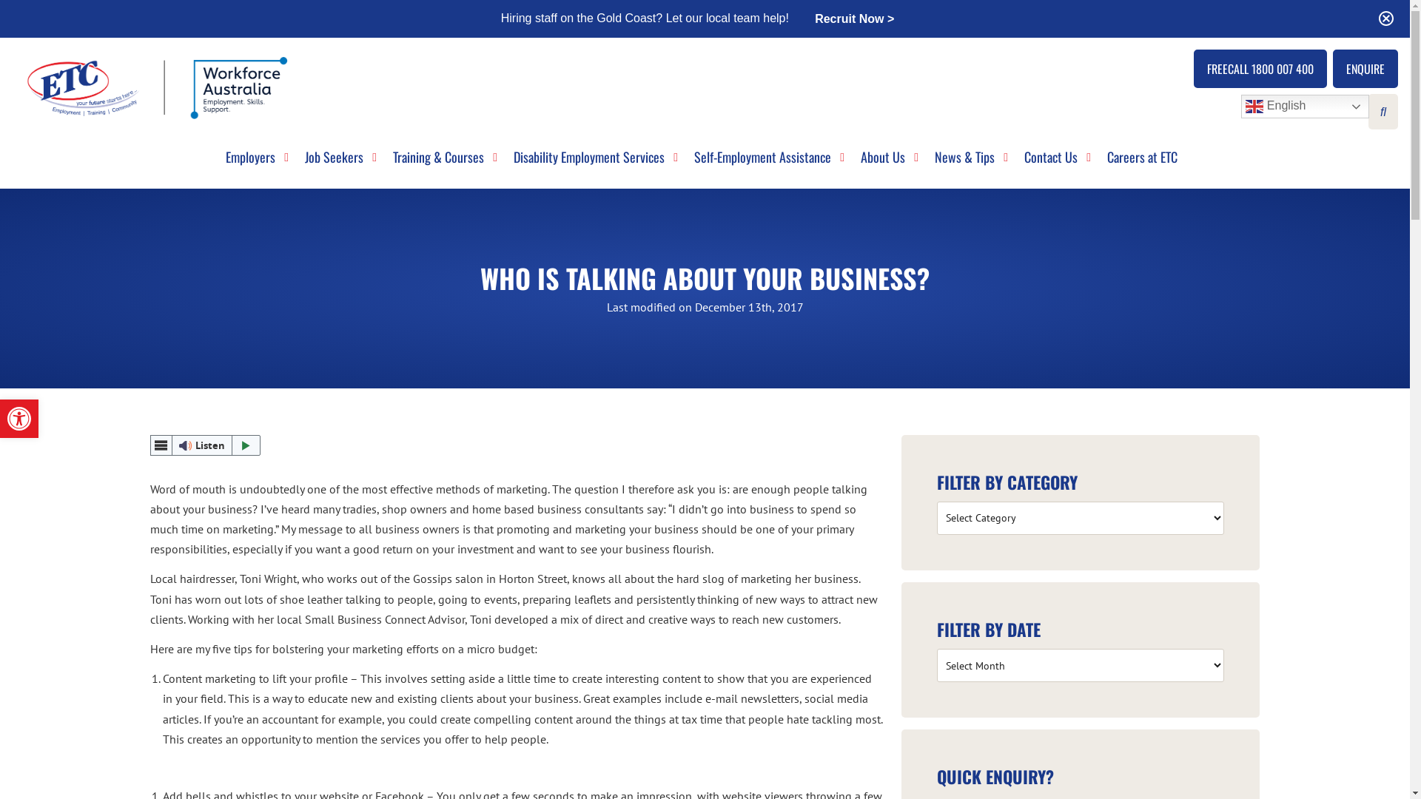 The width and height of the screenshot is (1421, 799). I want to click on webReader menu, so click(161, 445).